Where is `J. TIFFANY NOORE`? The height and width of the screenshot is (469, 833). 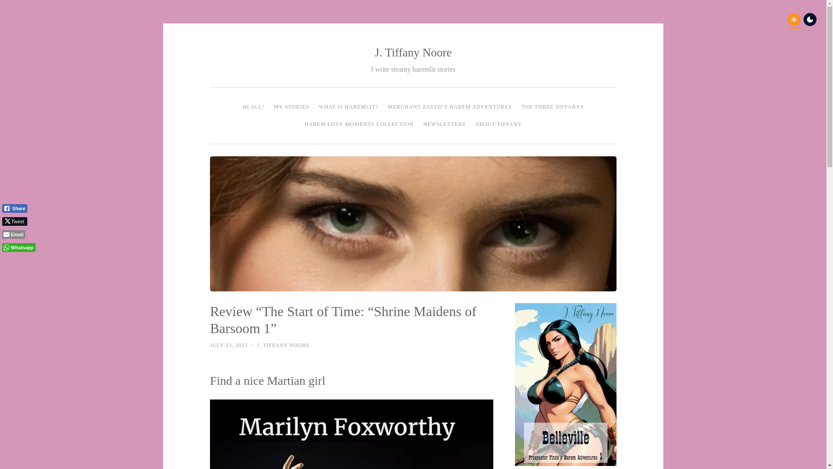
J. TIFFANY NOORE is located at coordinates (283, 345).